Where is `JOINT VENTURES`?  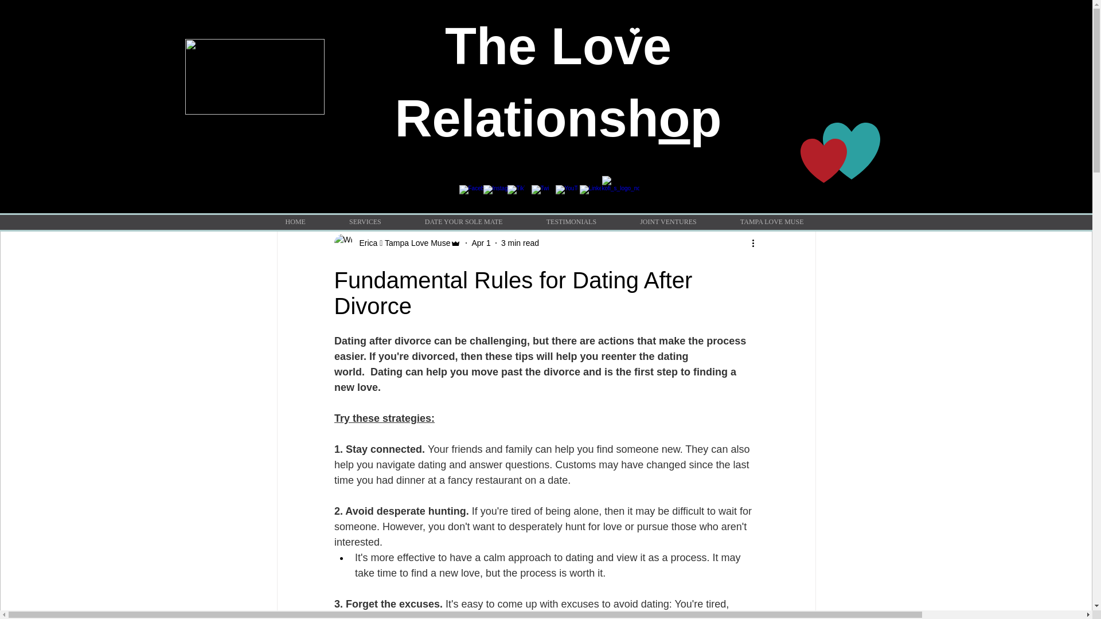
JOINT VENTURES is located at coordinates (668, 221).